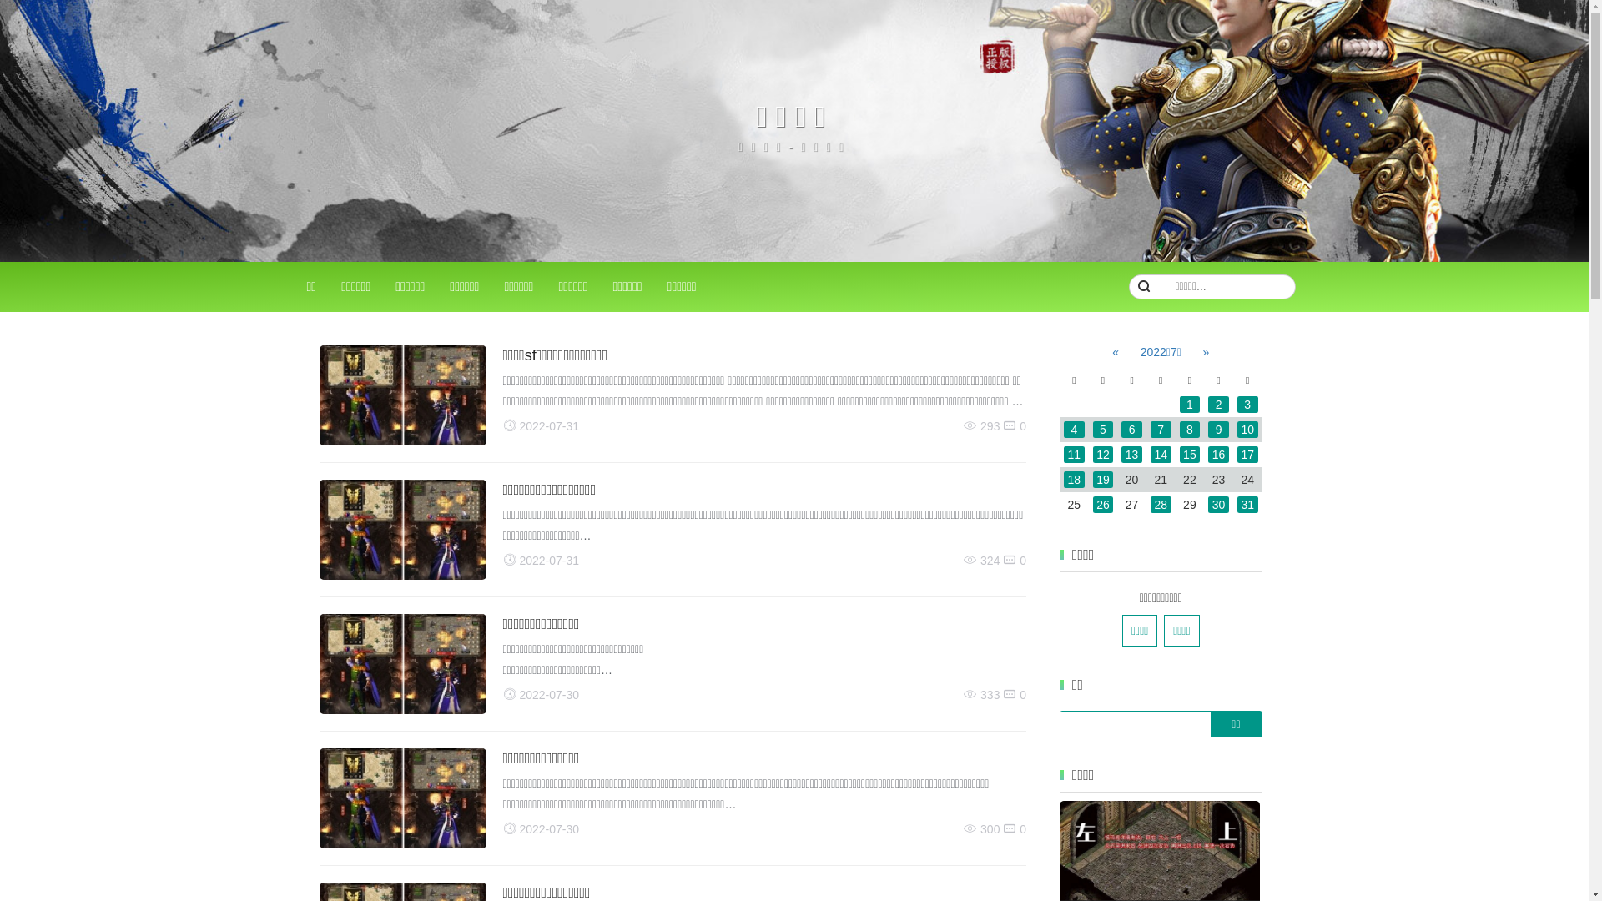  Describe the element at coordinates (1161, 430) in the screenshot. I see `7` at that location.